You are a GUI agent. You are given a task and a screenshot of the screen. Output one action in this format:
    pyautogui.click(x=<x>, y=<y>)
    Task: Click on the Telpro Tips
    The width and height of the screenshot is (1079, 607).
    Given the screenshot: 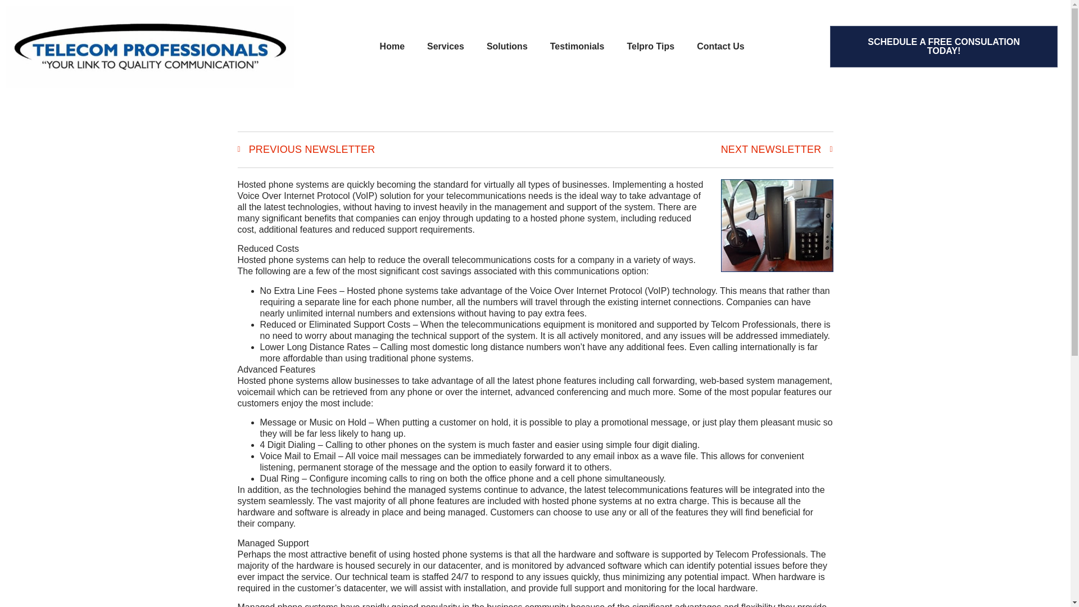 What is the action you would take?
    pyautogui.click(x=650, y=46)
    